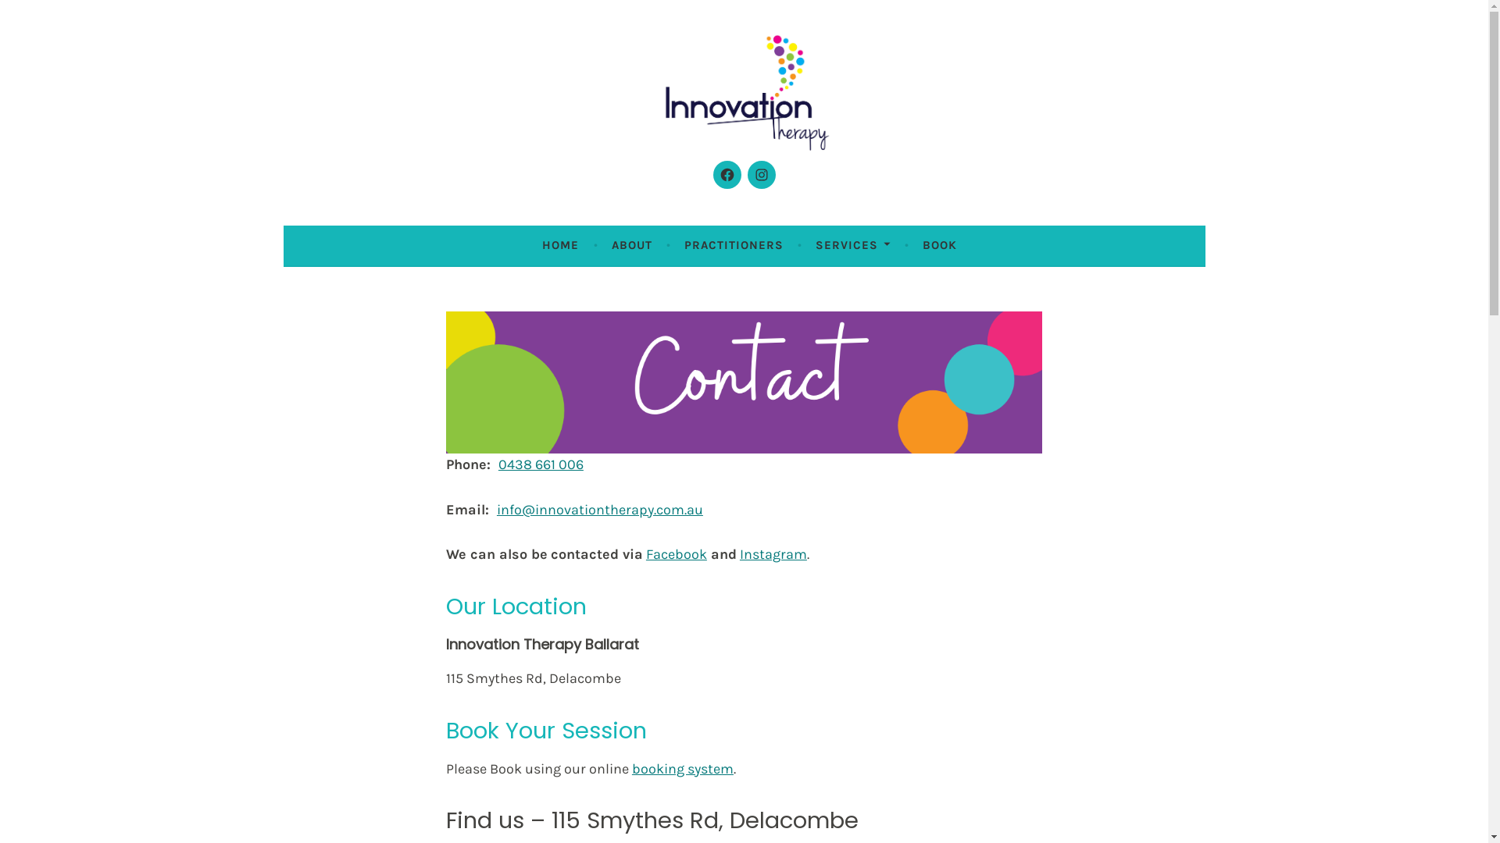 This screenshot has height=843, width=1500. I want to click on Instagram, so click(761, 175).